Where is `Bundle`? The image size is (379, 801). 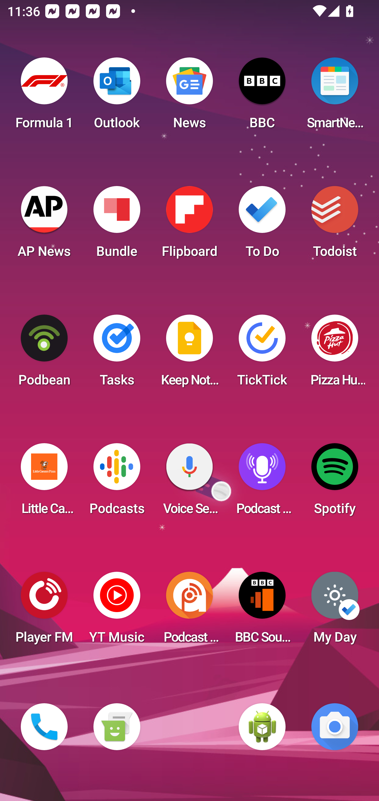
Bundle is located at coordinates (117, 225).